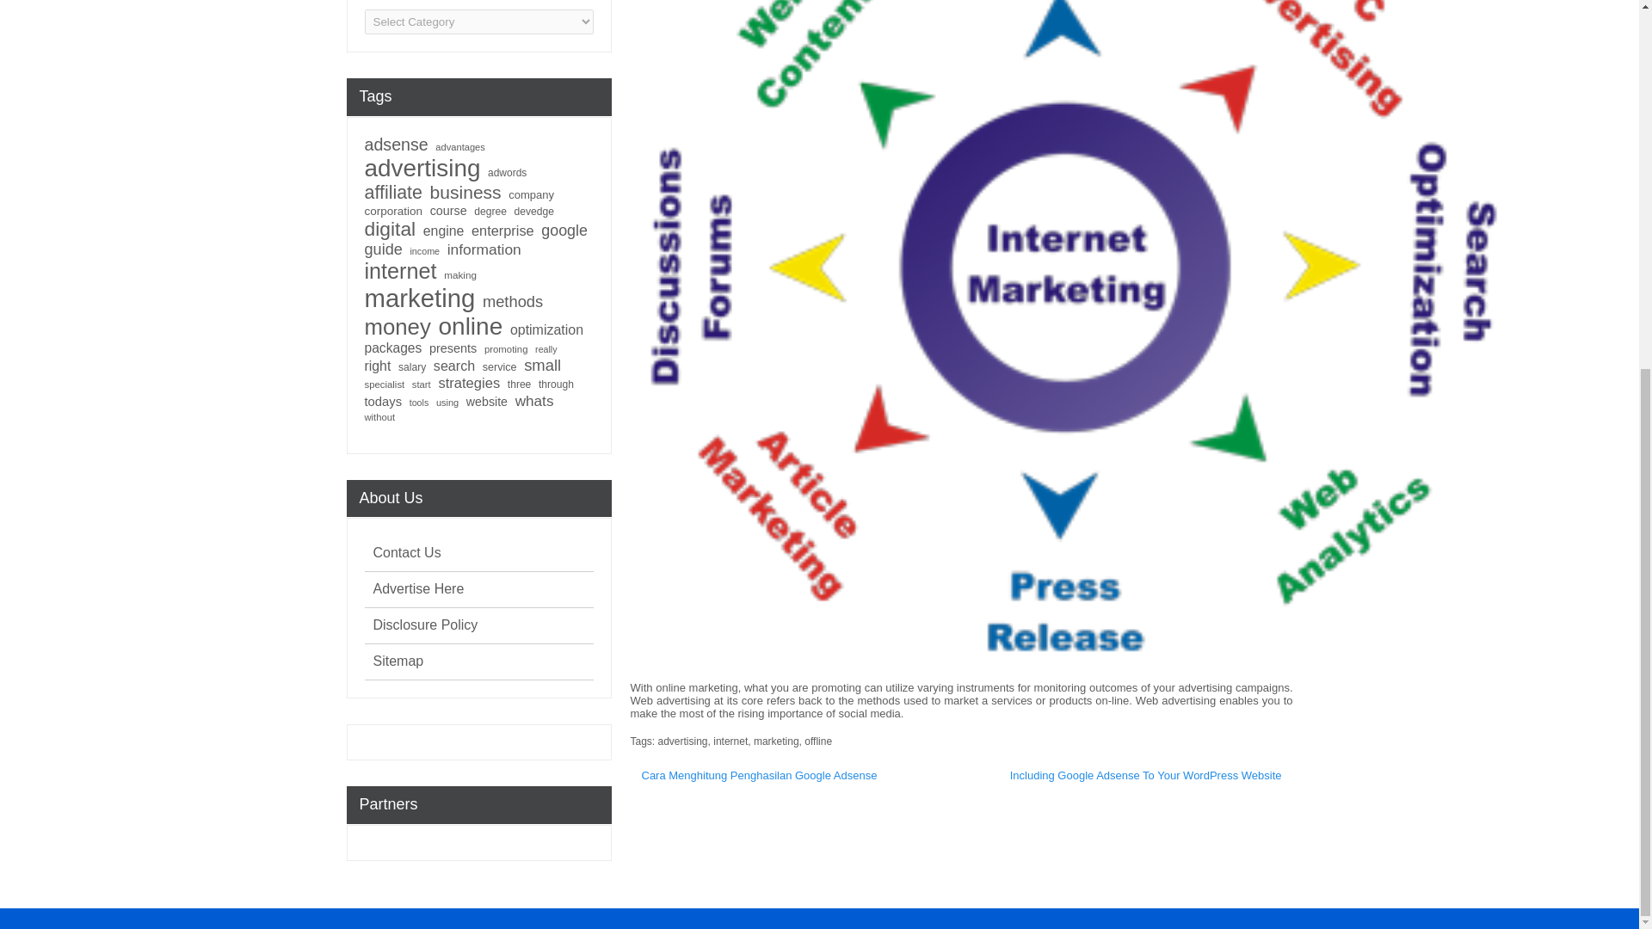 The image size is (1652, 929). I want to click on internet, so click(730, 741).